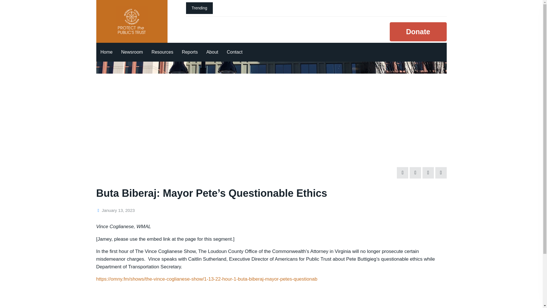 Image resolution: width=547 pixels, height=308 pixels. I want to click on Donate, so click(418, 31).